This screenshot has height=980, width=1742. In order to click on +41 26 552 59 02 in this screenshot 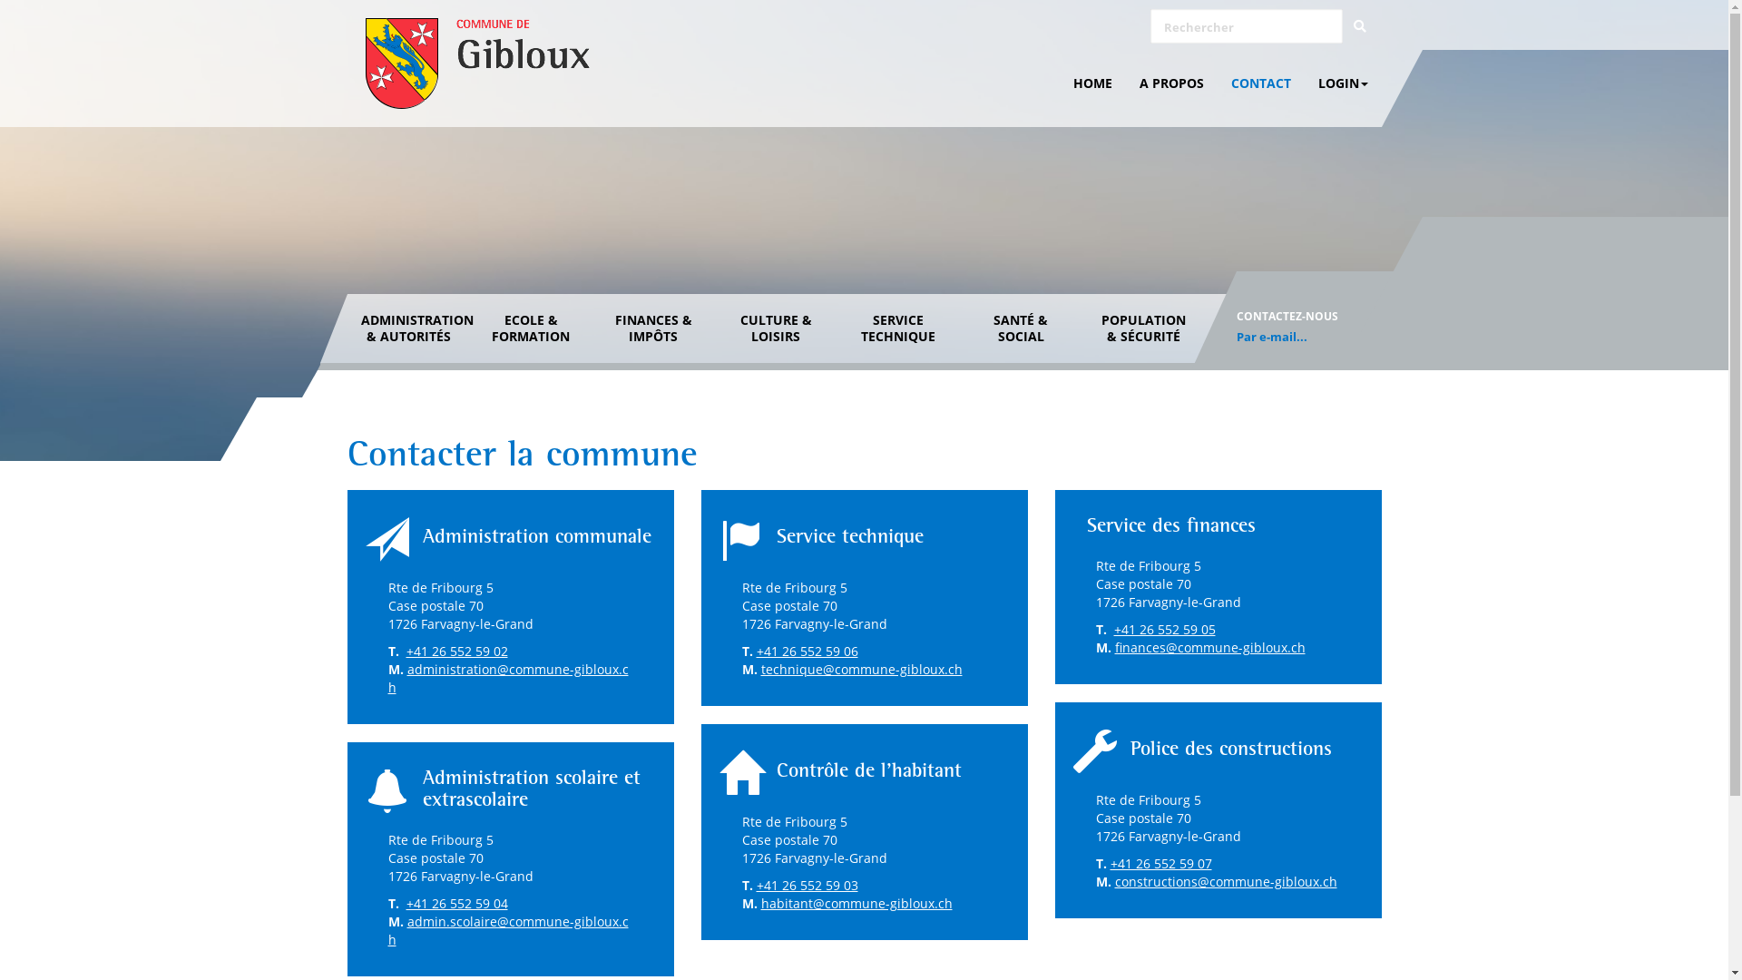, I will do `click(457, 652)`.